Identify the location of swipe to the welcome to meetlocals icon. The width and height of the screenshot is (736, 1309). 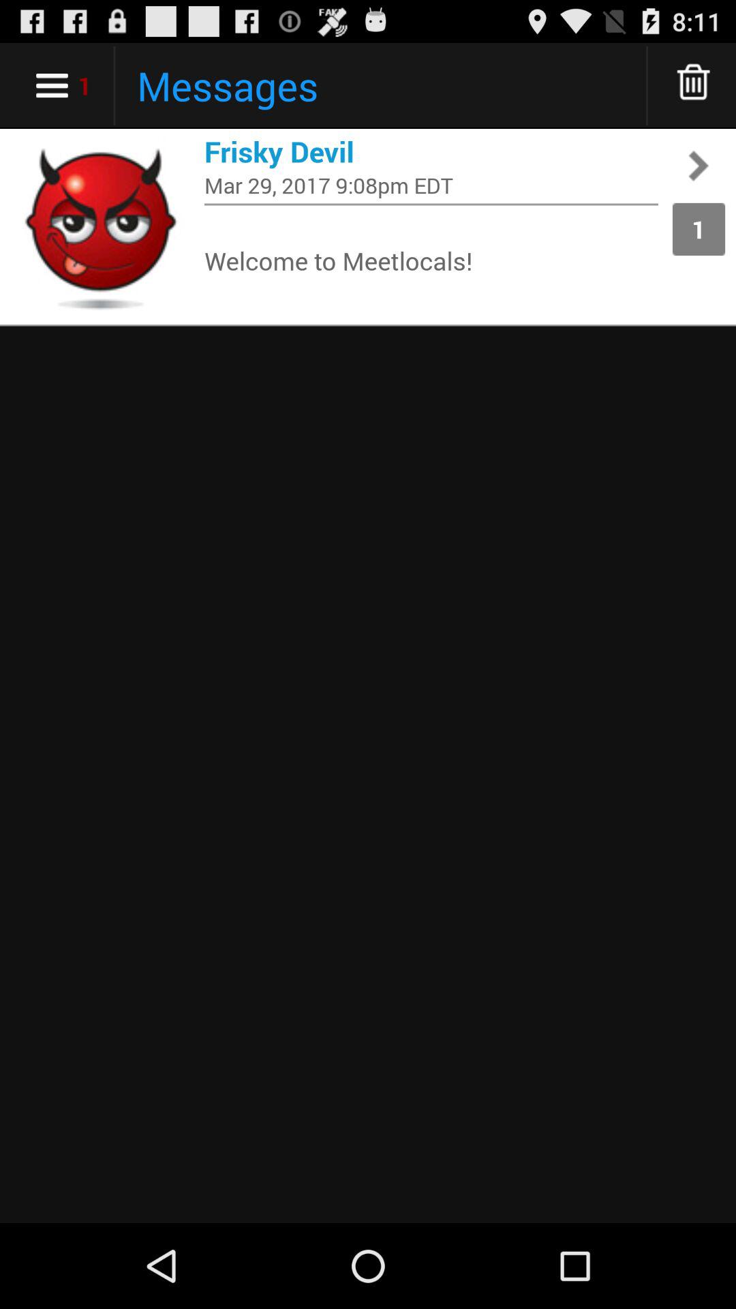
(431, 260).